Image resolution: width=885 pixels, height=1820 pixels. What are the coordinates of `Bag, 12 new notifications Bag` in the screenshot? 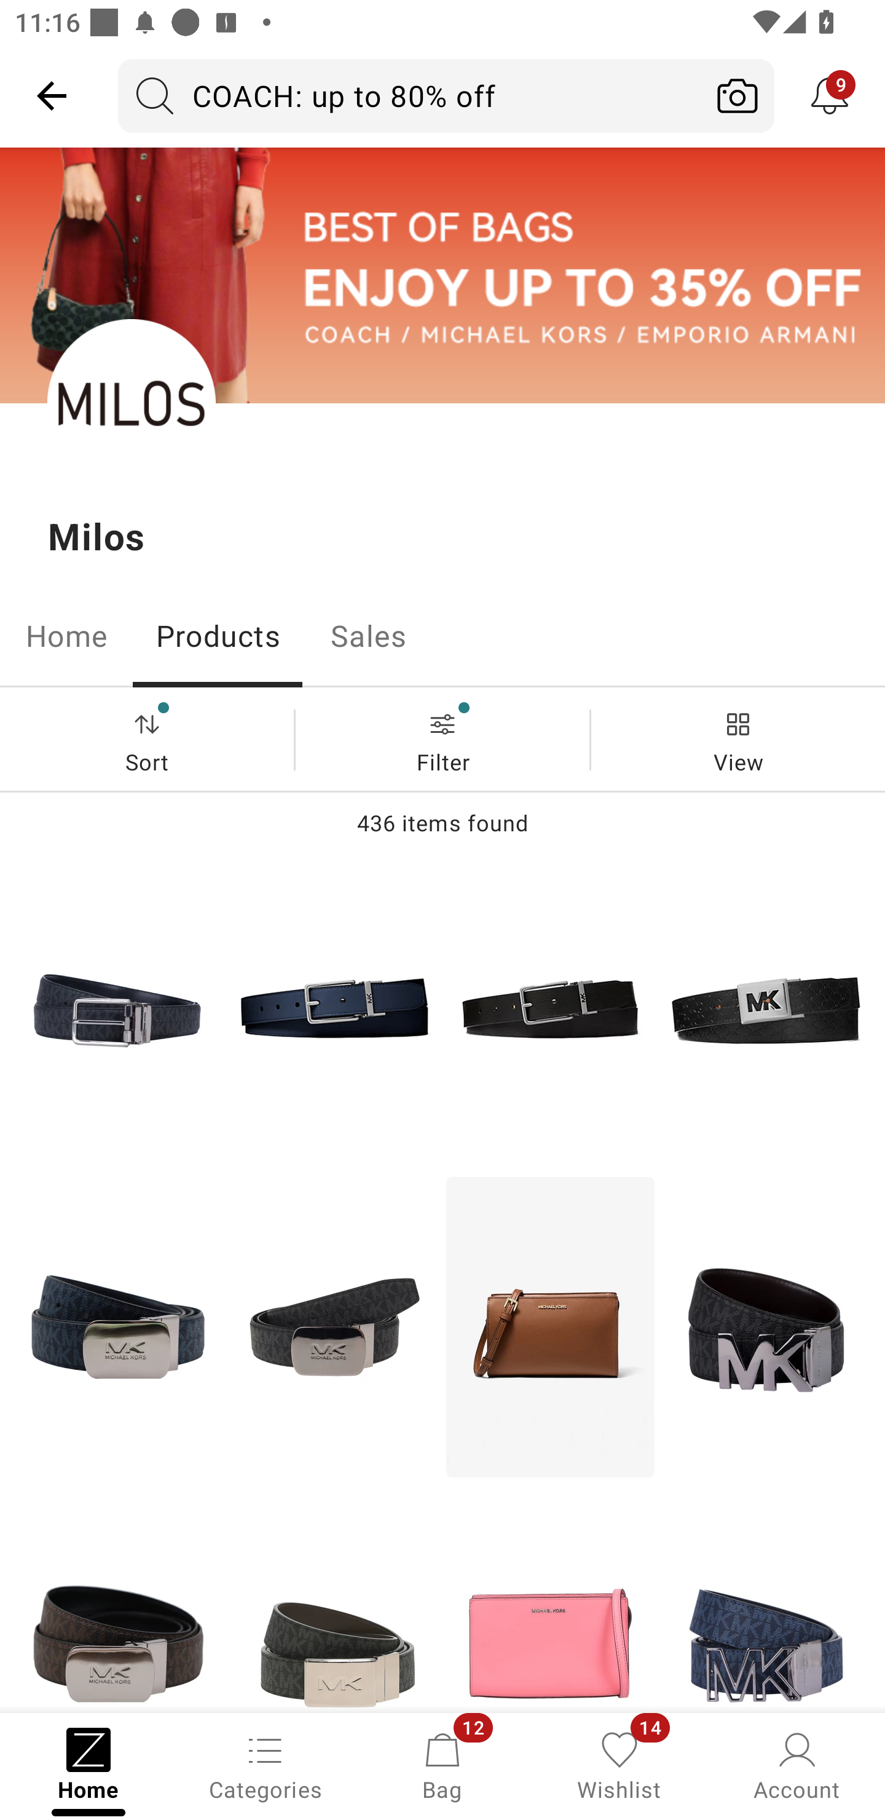 It's located at (442, 1765).